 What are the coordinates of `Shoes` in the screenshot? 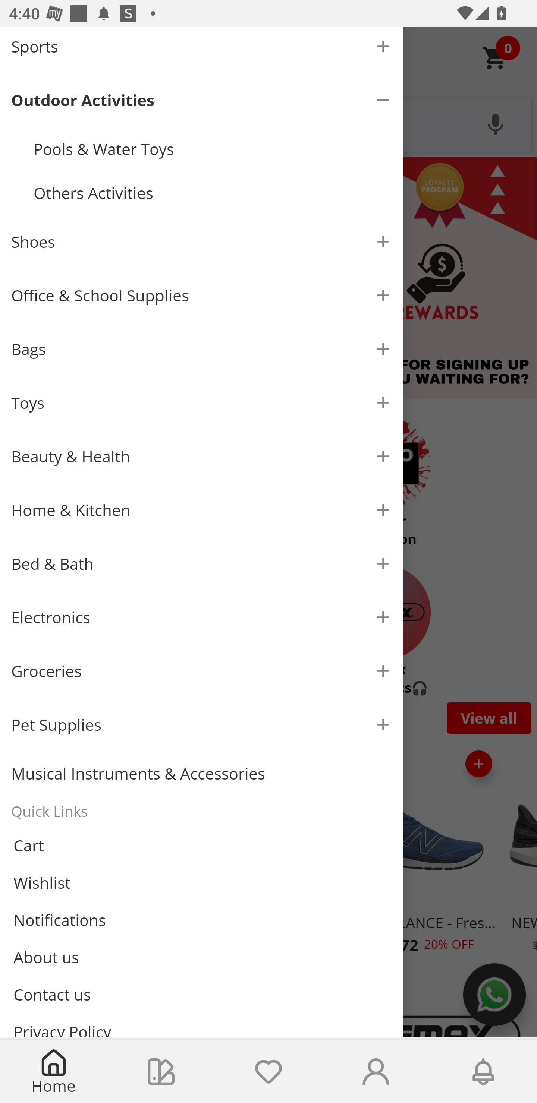 It's located at (201, 242).